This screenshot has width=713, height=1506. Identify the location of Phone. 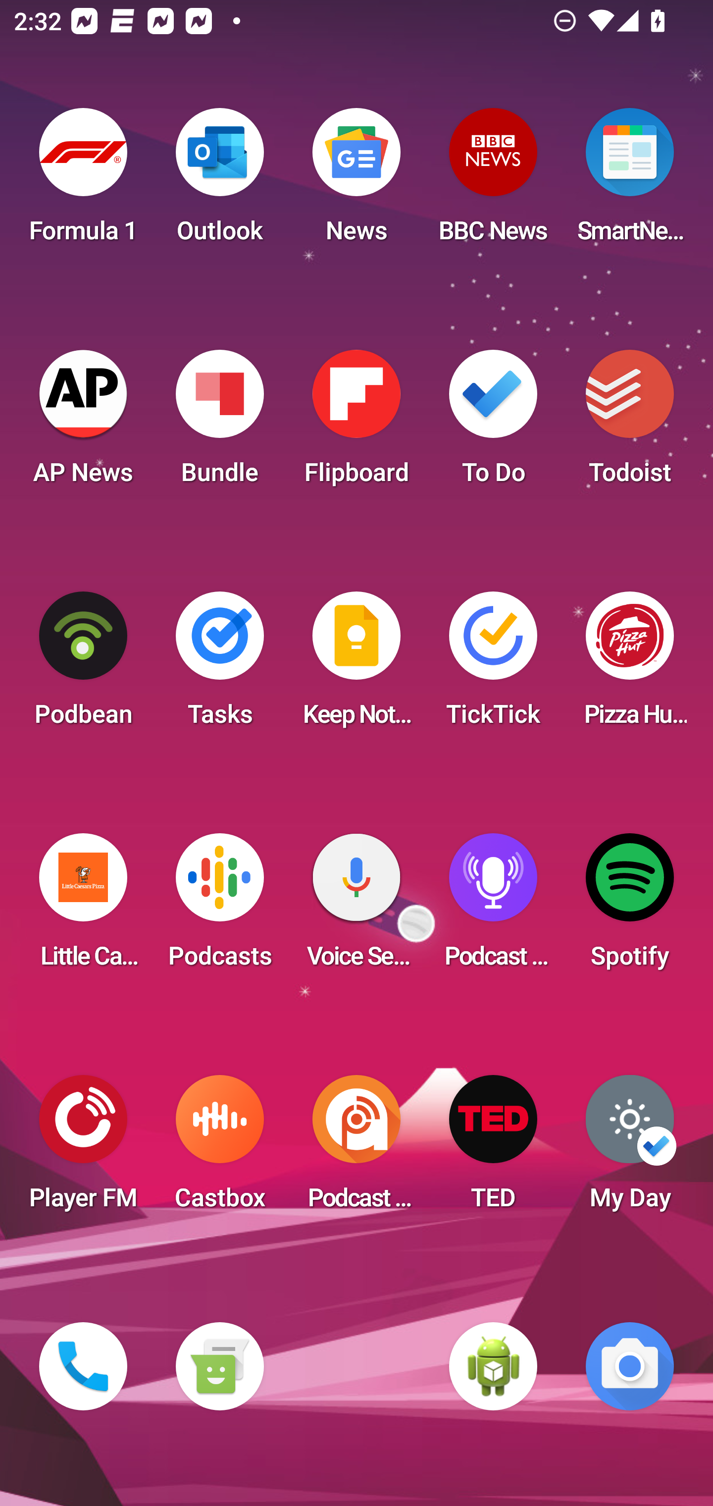
(83, 1366).